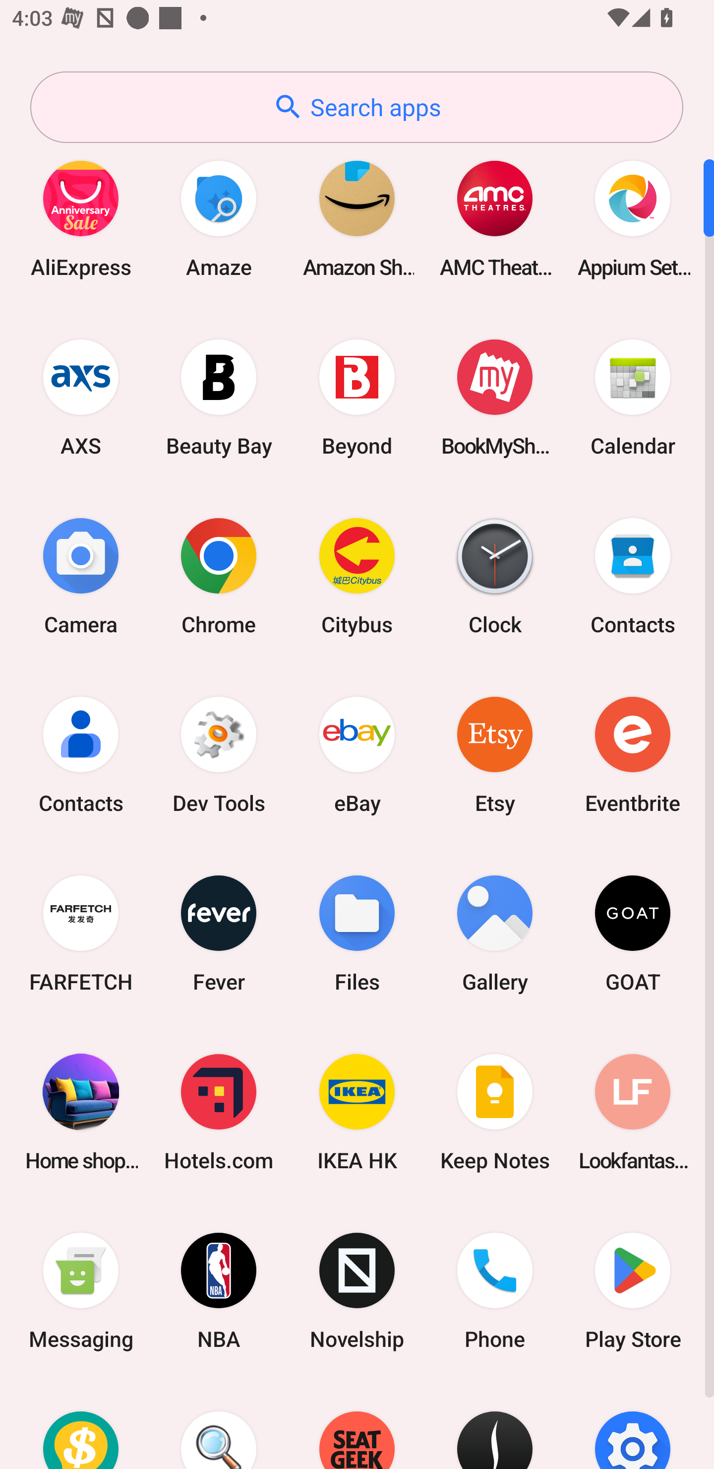  What do you see at coordinates (633, 576) in the screenshot?
I see `Contacts` at bounding box center [633, 576].